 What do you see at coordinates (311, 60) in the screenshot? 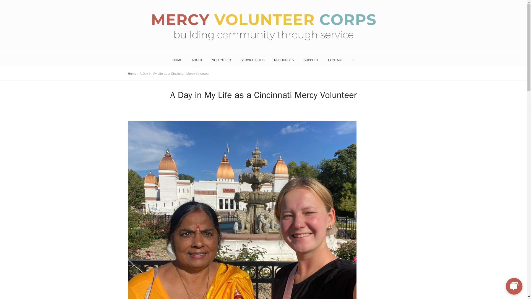
I see `SUPPORT` at bounding box center [311, 60].